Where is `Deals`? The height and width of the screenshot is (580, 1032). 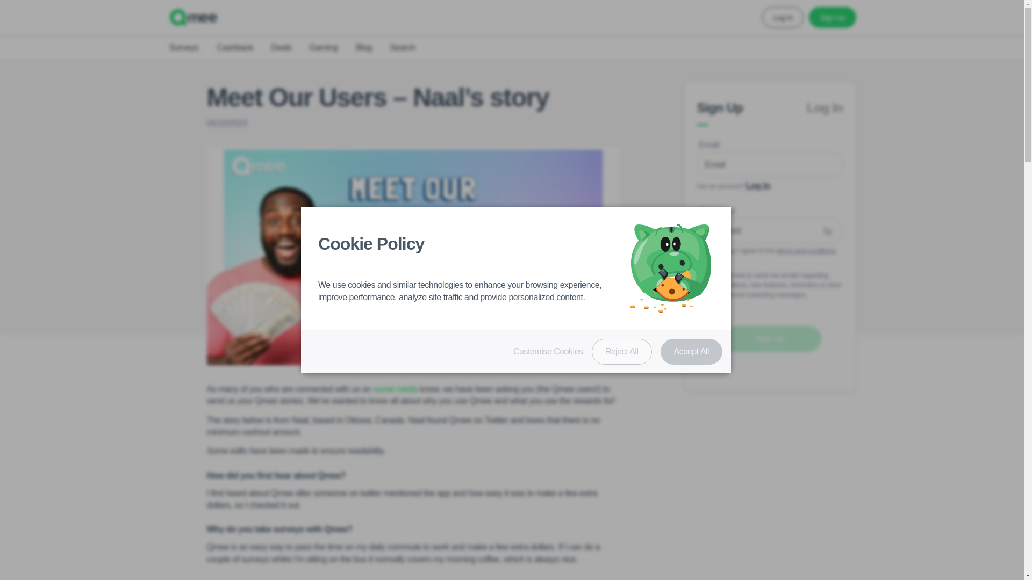 Deals is located at coordinates (281, 47).